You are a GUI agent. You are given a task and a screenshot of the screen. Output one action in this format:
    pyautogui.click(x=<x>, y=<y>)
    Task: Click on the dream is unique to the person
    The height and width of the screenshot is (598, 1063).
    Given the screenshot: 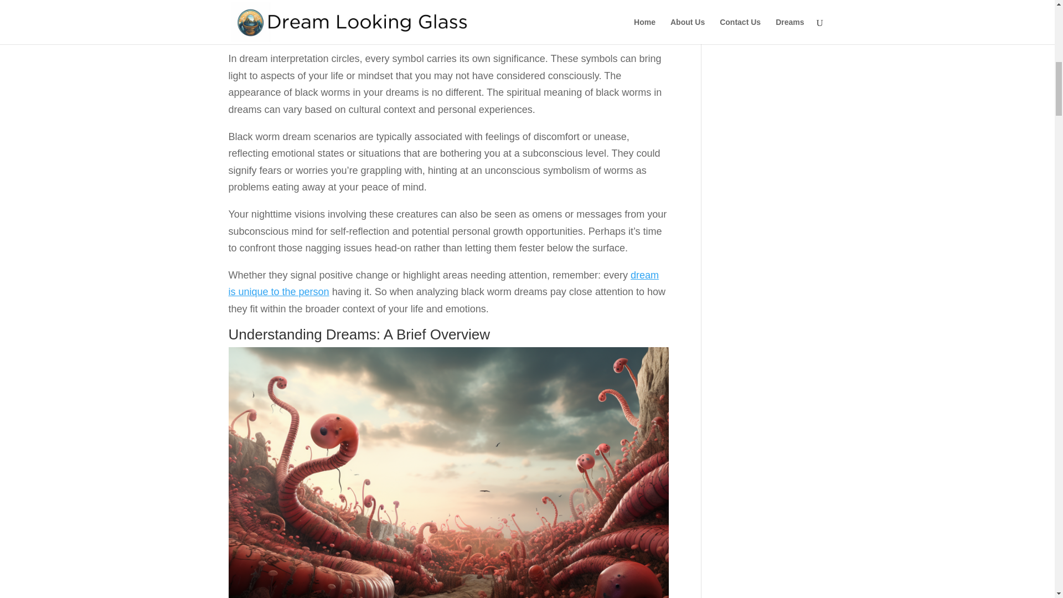 What is the action you would take?
    pyautogui.click(x=443, y=283)
    